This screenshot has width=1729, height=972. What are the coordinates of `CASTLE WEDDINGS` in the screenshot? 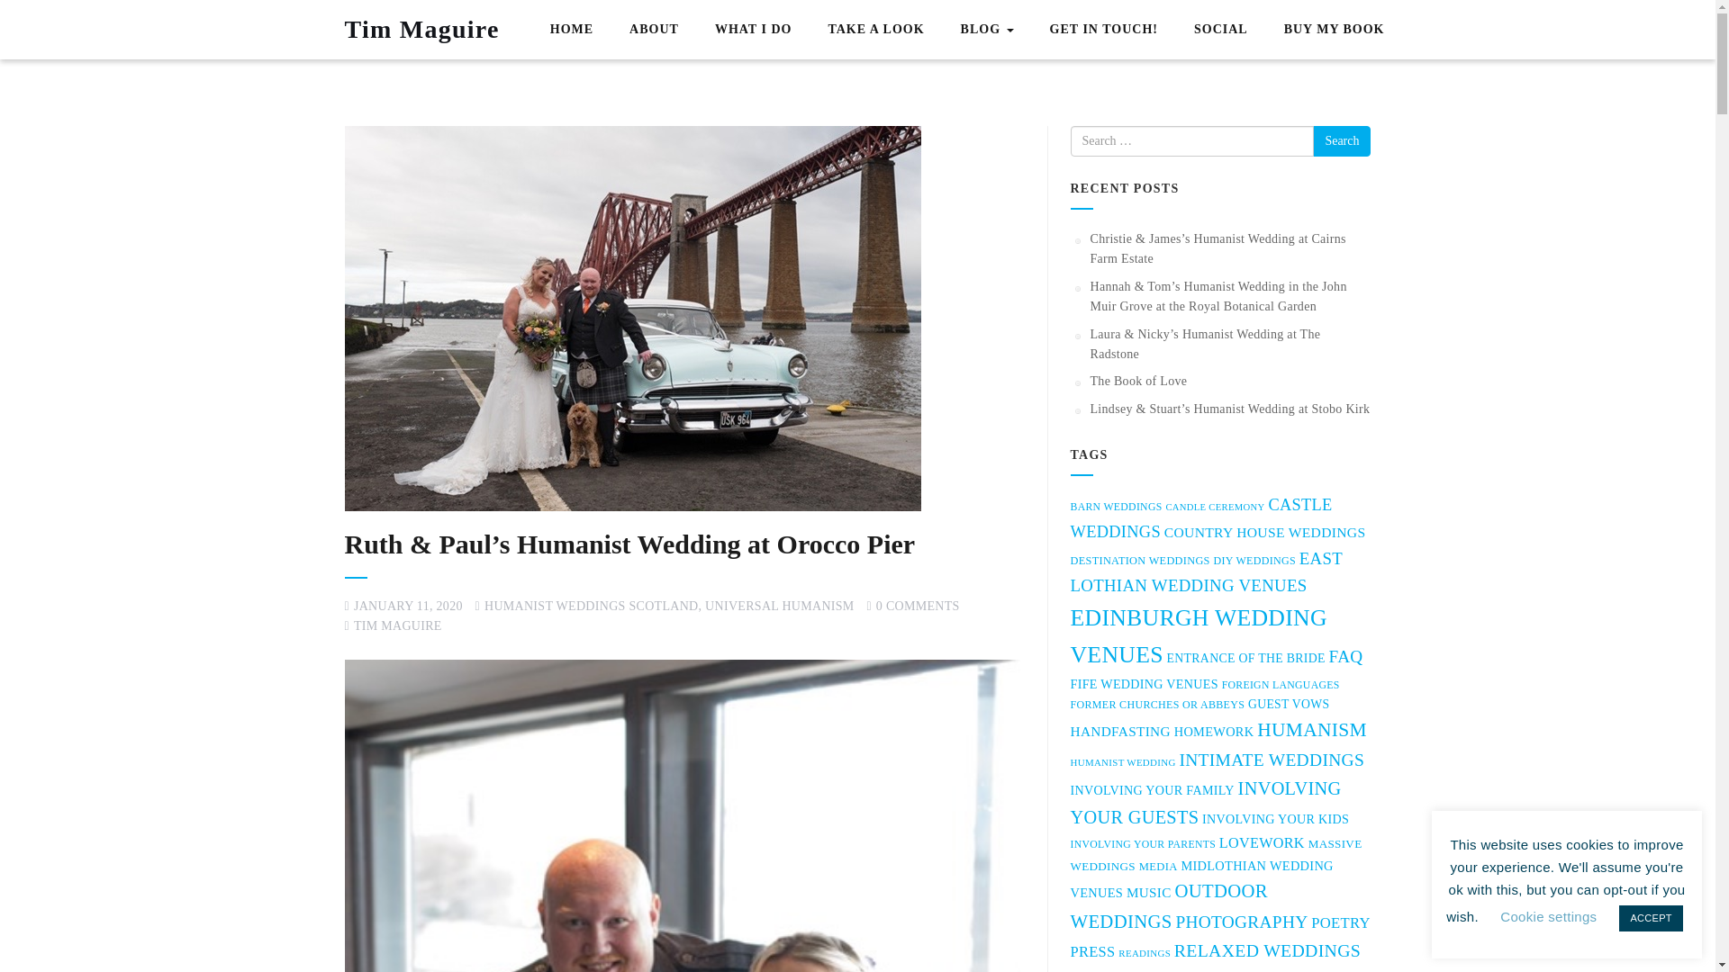 It's located at (1200, 517).